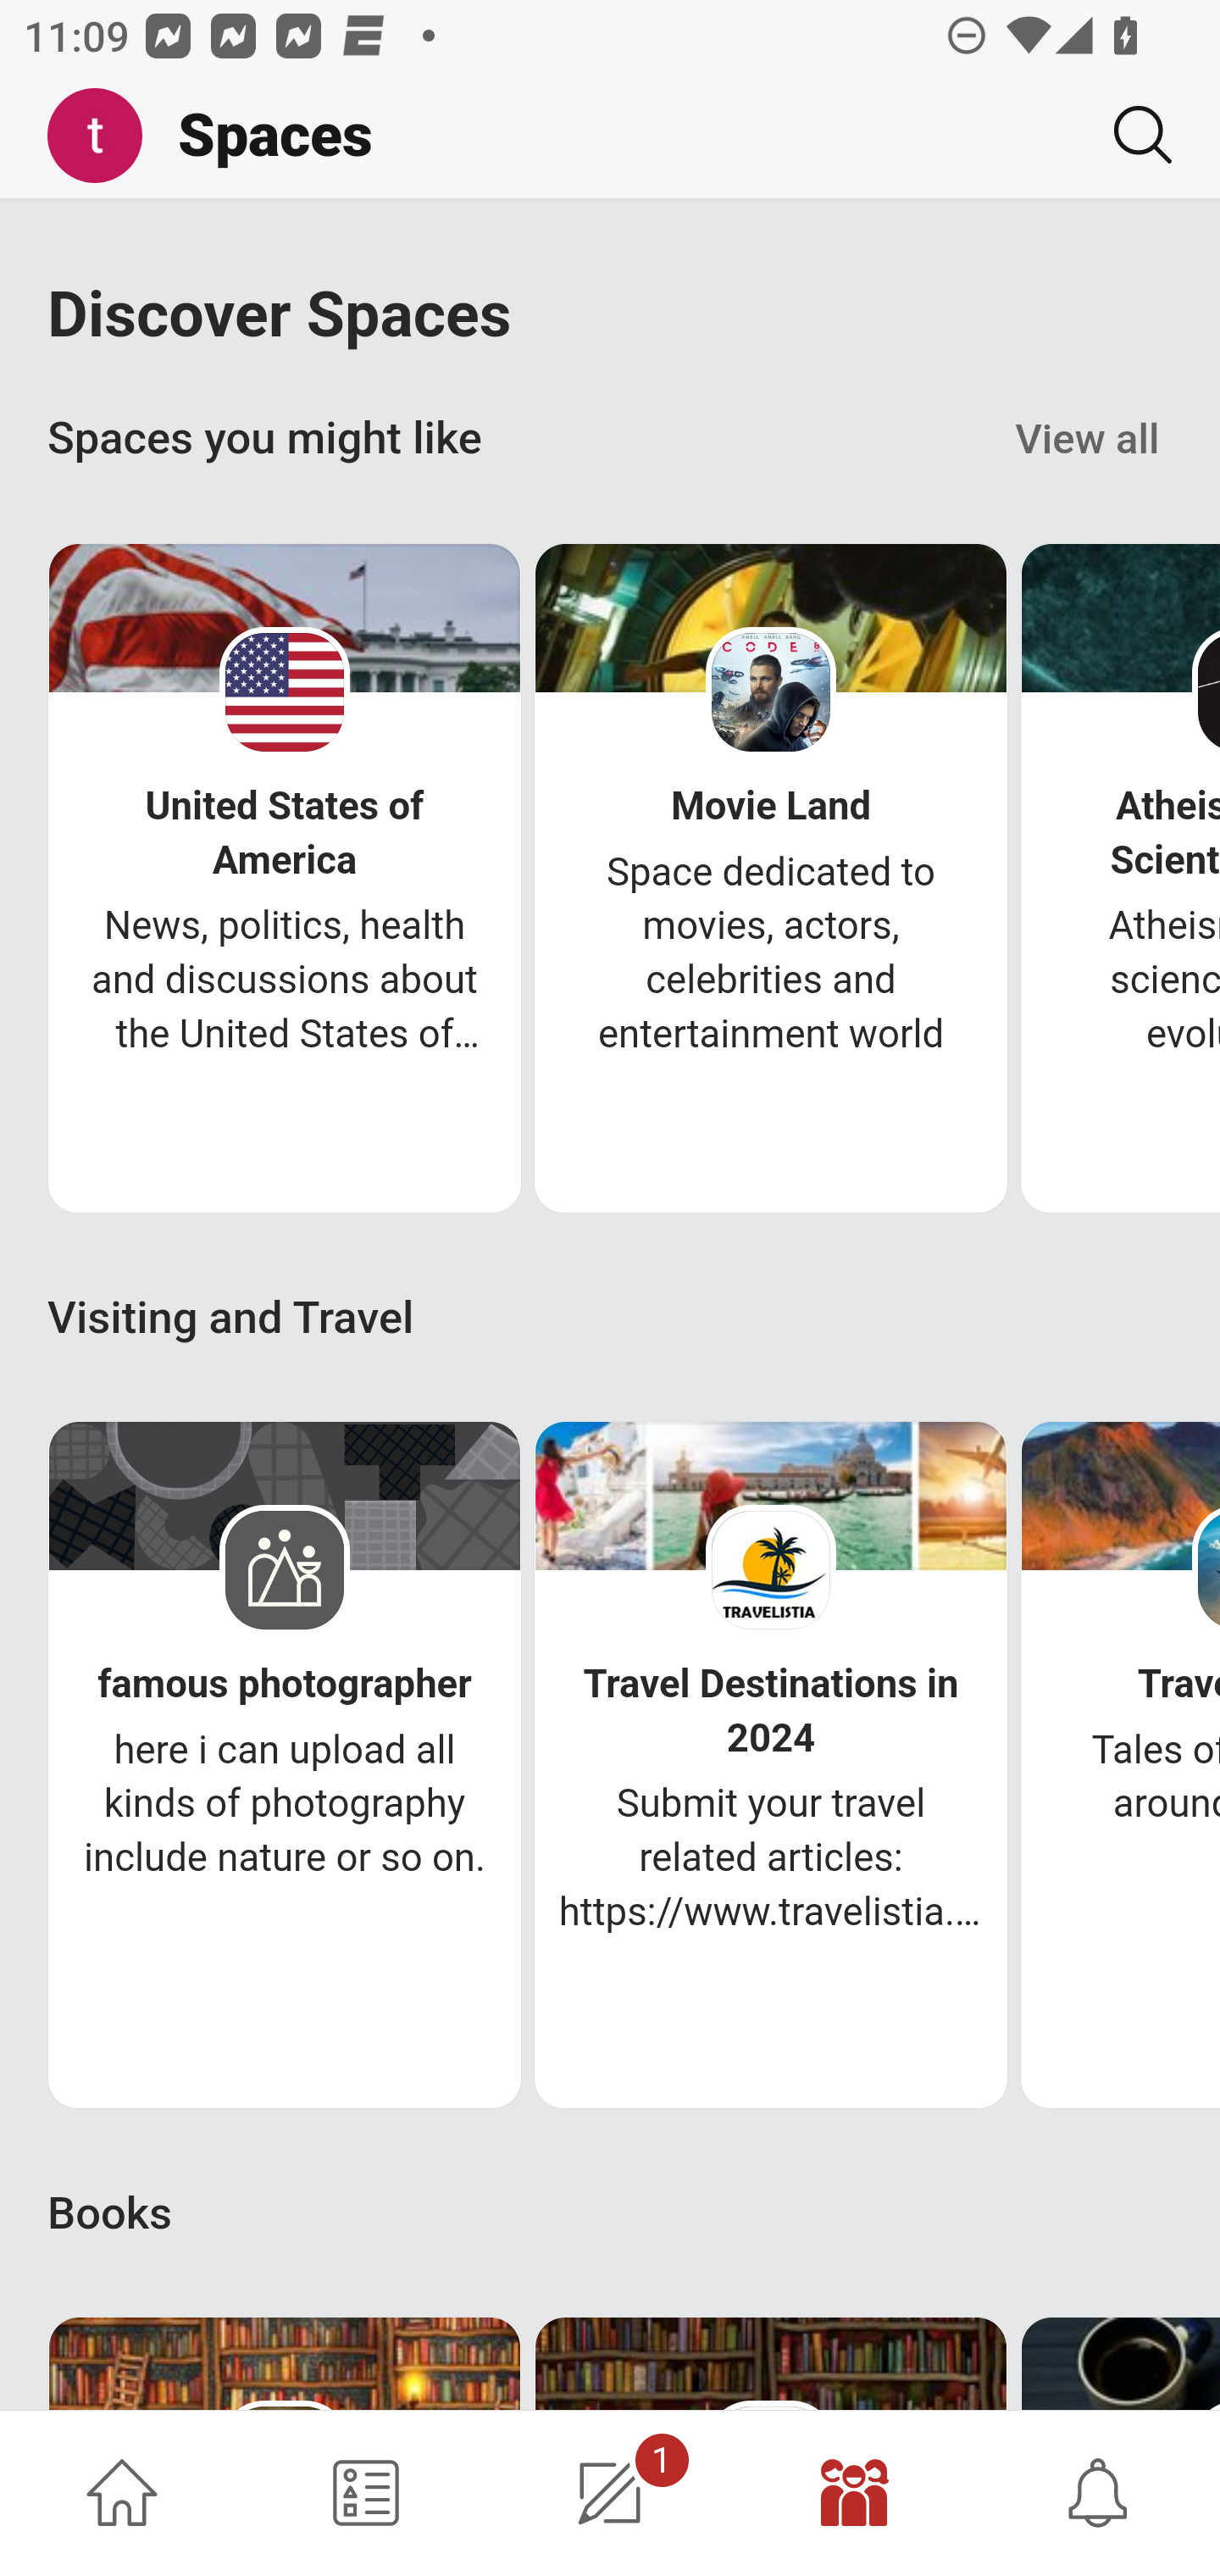 The width and height of the screenshot is (1220, 2576). What do you see at coordinates (610, 2493) in the screenshot?
I see `1` at bounding box center [610, 2493].